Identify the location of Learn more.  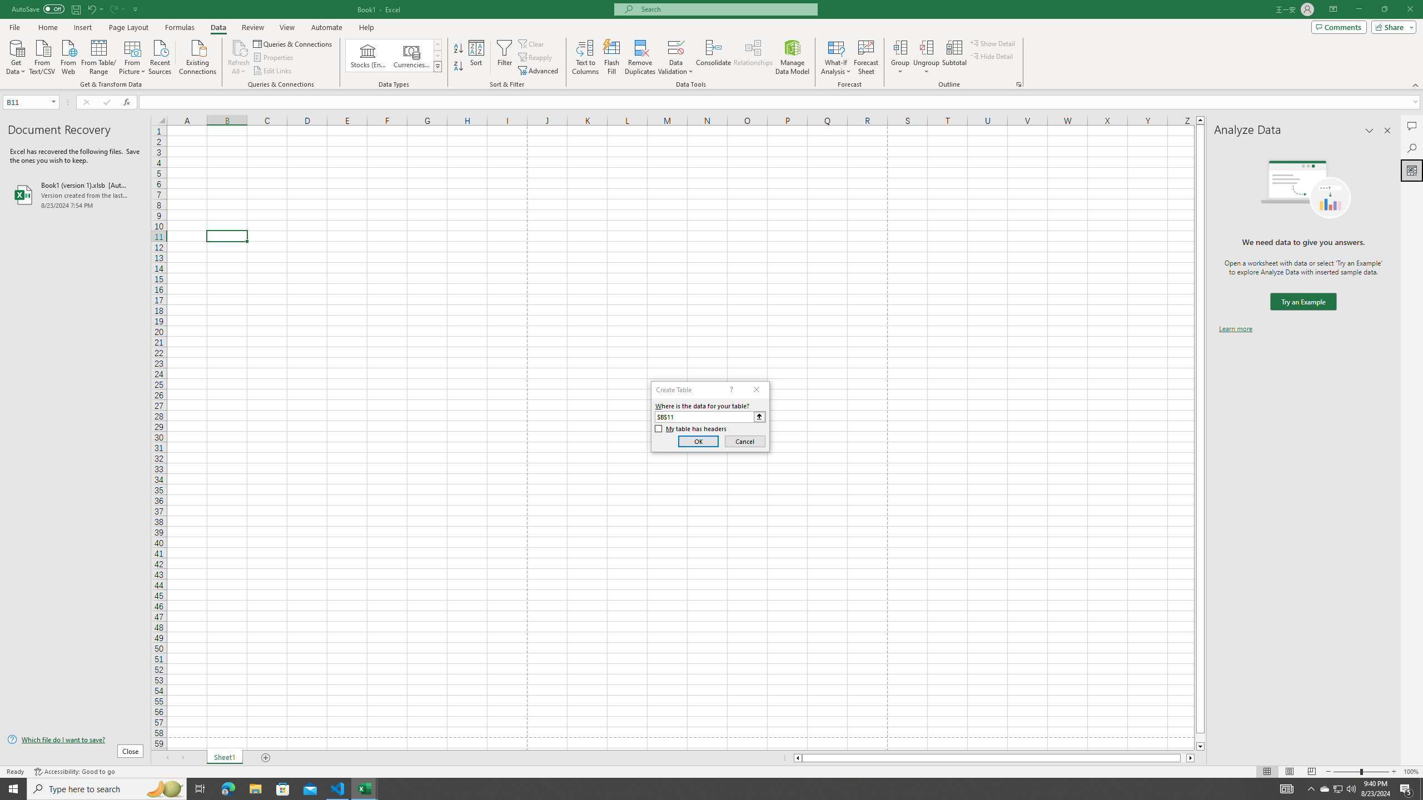
(1235, 329).